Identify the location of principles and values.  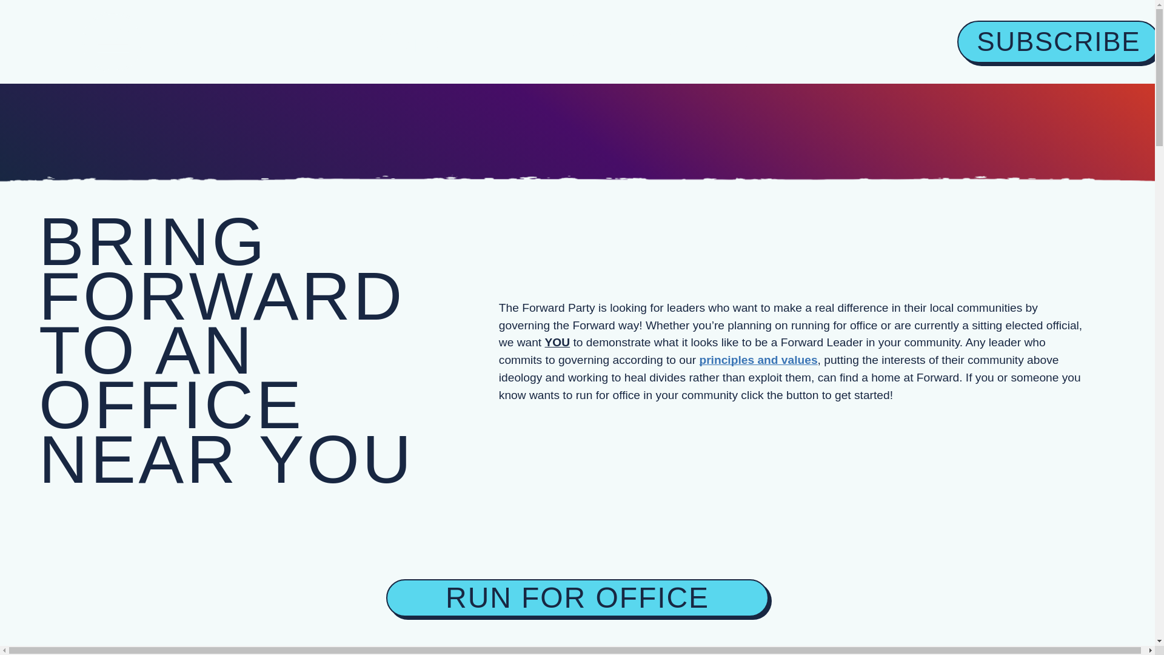
(758, 360).